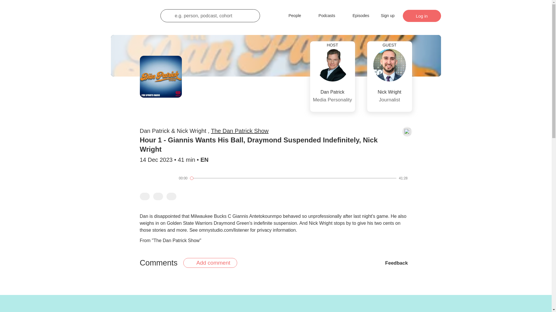 The width and height of the screenshot is (556, 312). Describe the element at coordinates (422, 16) in the screenshot. I see `Sign up` at that location.